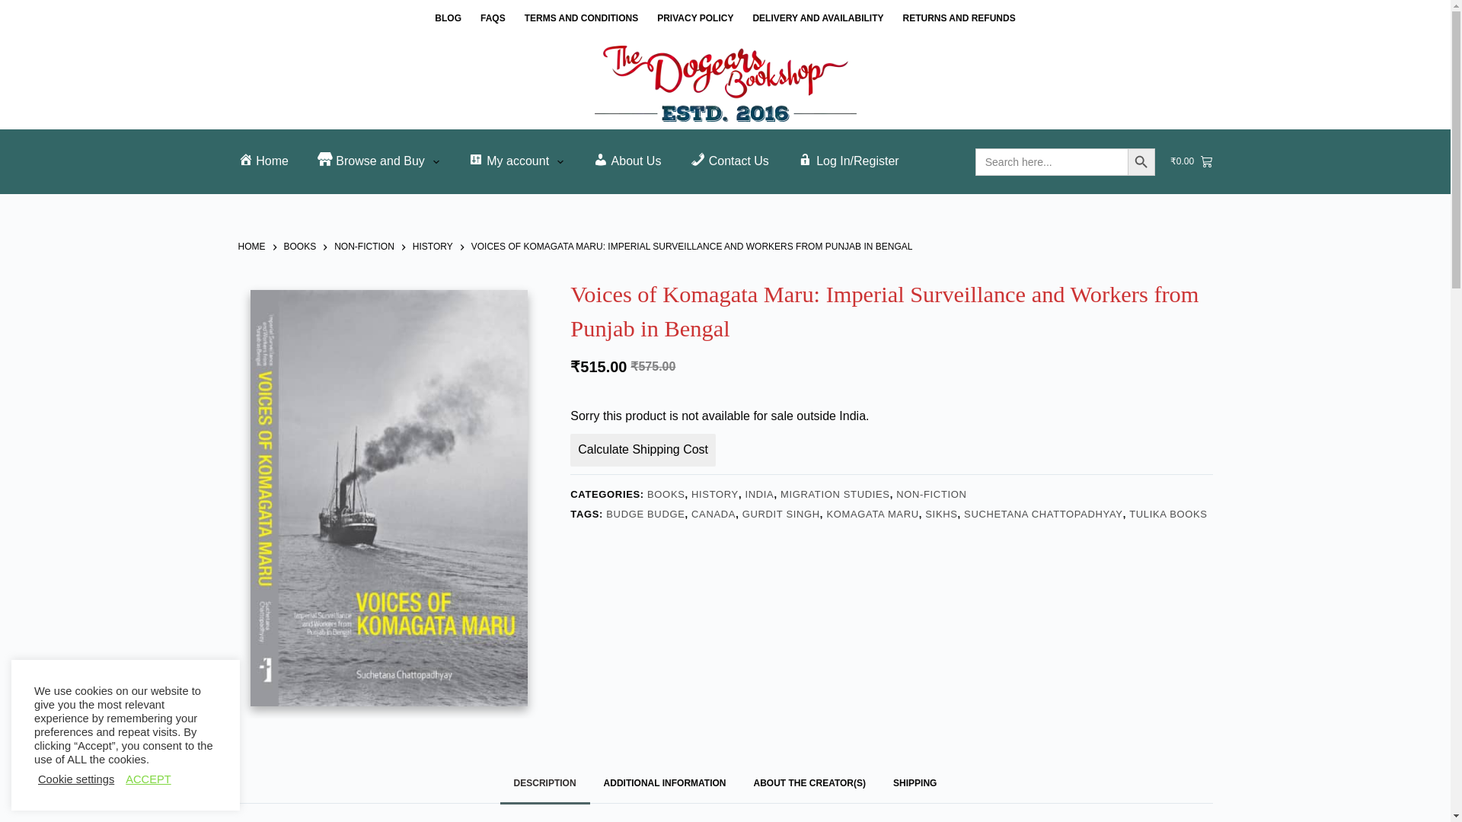  I want to click on Skip to content, so click(15, 8).